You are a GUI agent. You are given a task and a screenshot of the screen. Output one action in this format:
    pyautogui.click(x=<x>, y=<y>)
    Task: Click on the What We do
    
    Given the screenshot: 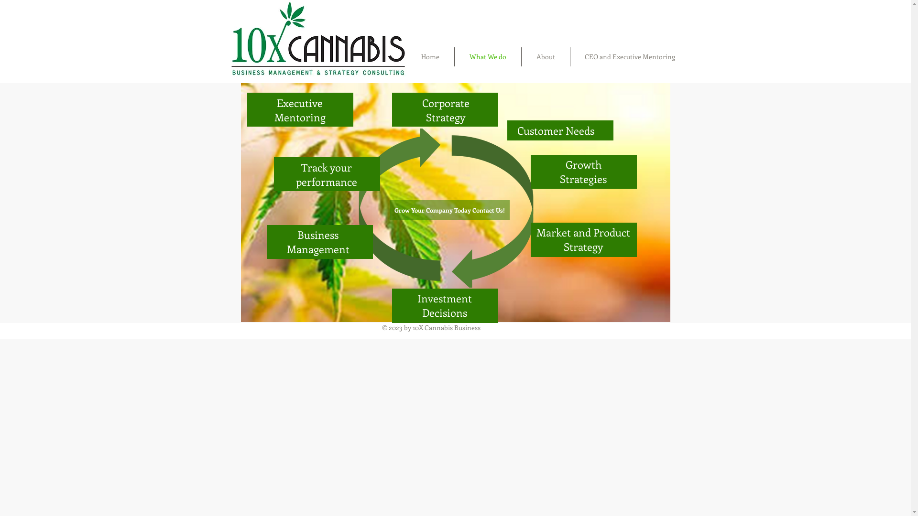 What is the action you would take?
    pyautogui.click(x=488, y=57)
    